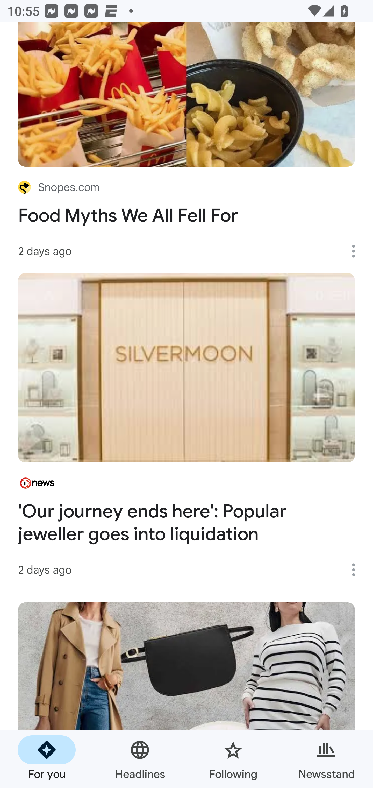 The image size is (373, 788). Describe the element at coordinates (357, 570) in the screenshot. I see `More options` at that location.